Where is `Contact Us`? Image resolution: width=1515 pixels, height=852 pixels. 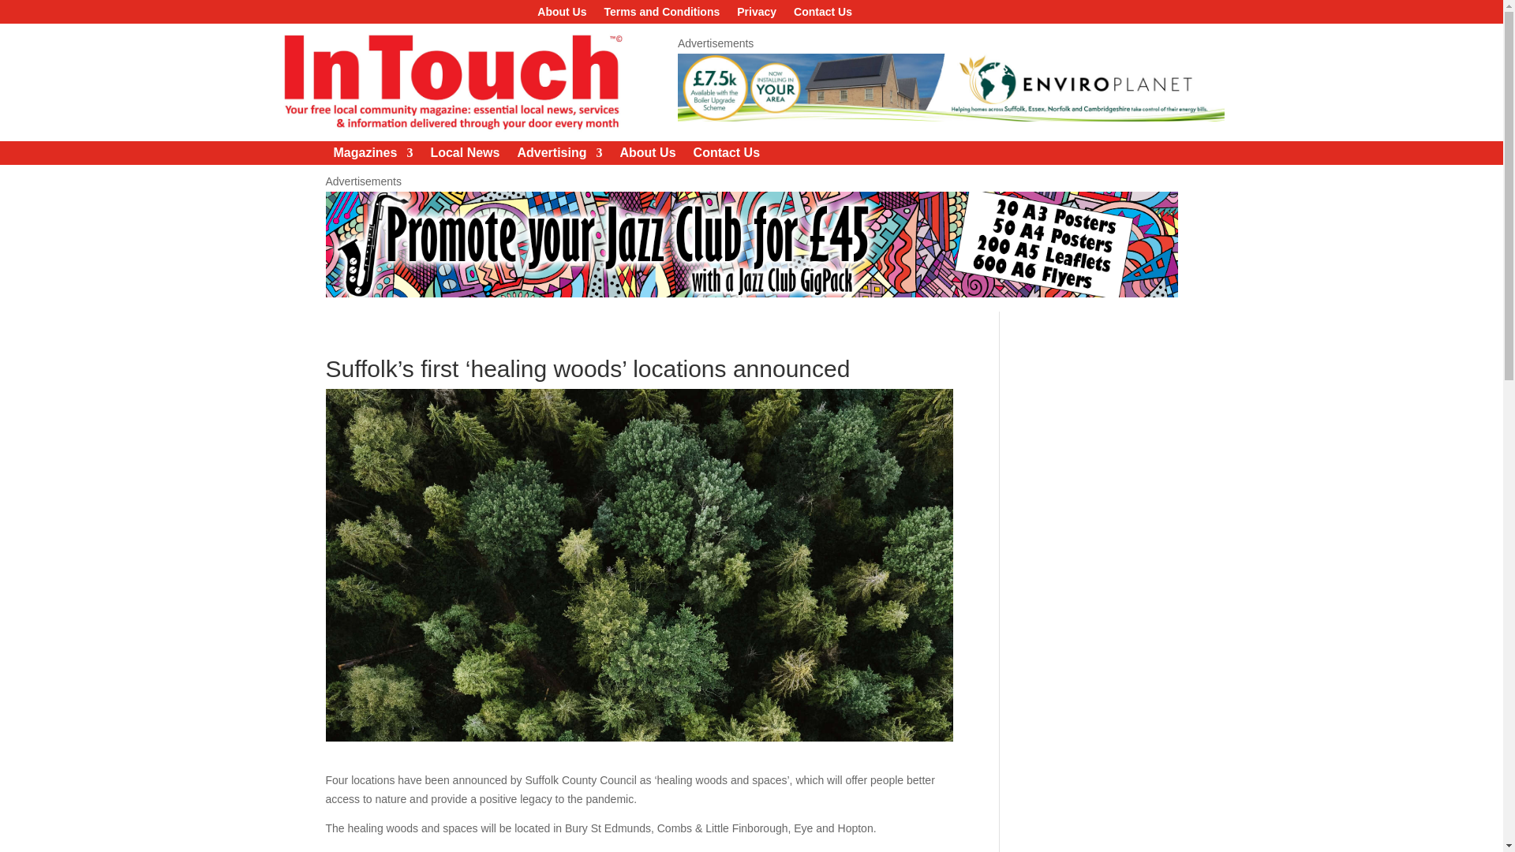 Contact Us is located at coordinates (727, 156).